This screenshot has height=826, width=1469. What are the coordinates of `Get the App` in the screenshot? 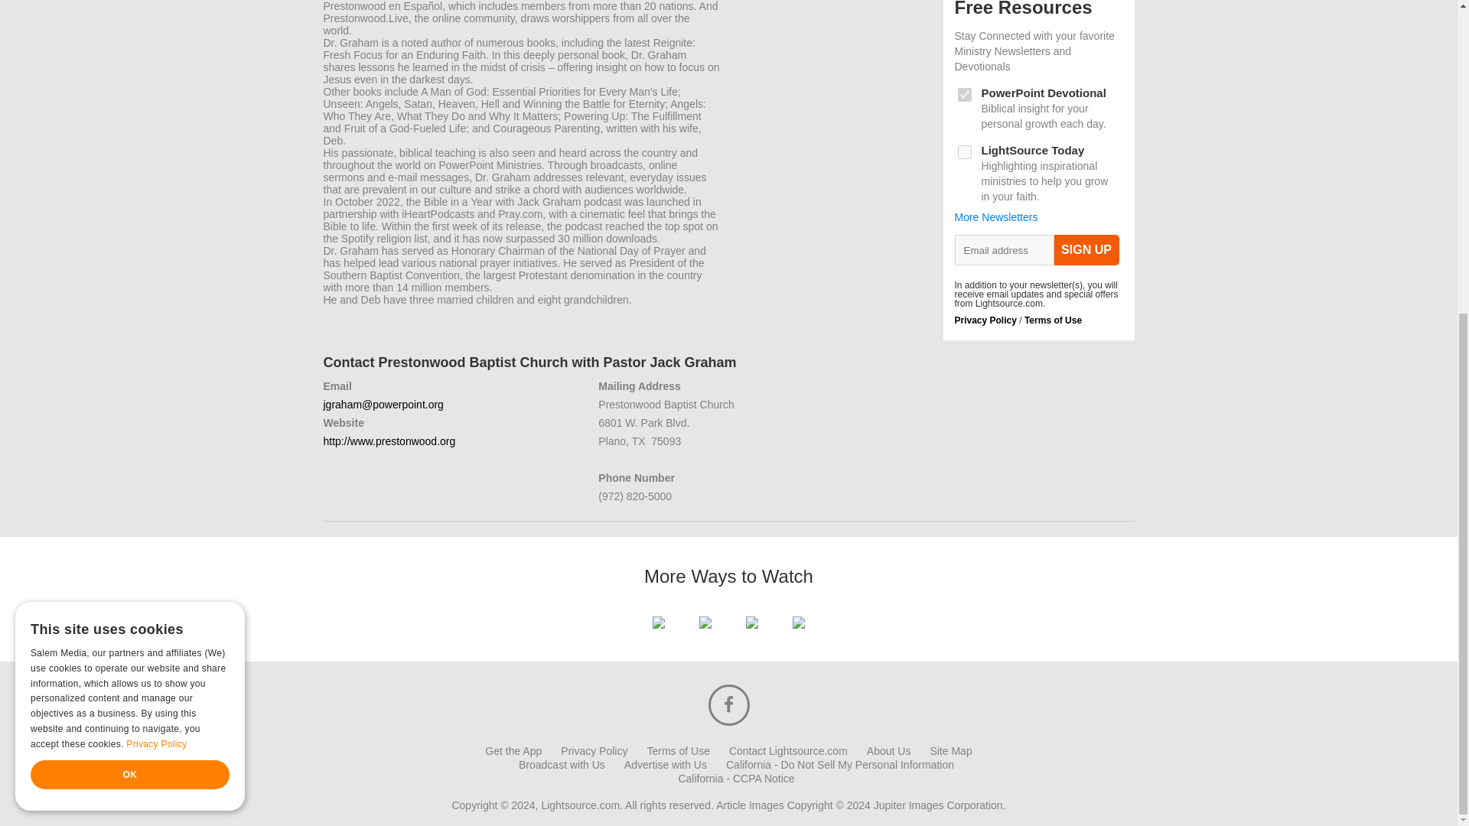 It's located at (513, 751).